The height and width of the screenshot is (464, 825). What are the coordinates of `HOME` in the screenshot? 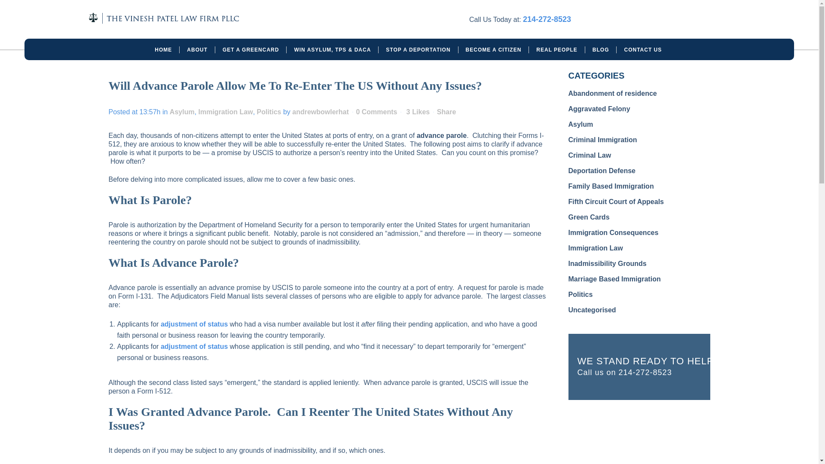 It's located at (163, 50).